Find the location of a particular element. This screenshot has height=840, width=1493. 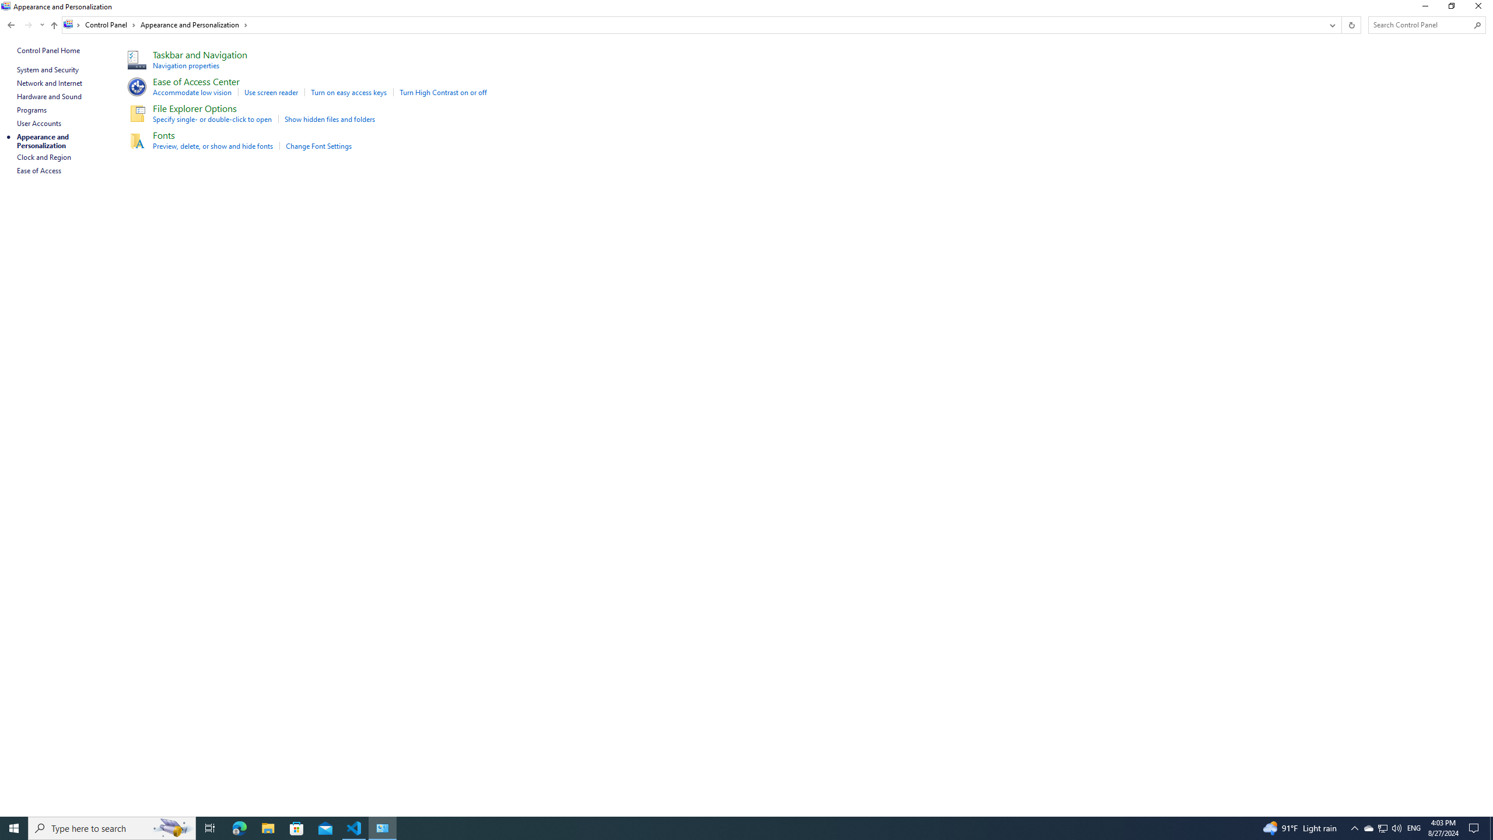

Network and Internet is located at coordinates (50, 83).